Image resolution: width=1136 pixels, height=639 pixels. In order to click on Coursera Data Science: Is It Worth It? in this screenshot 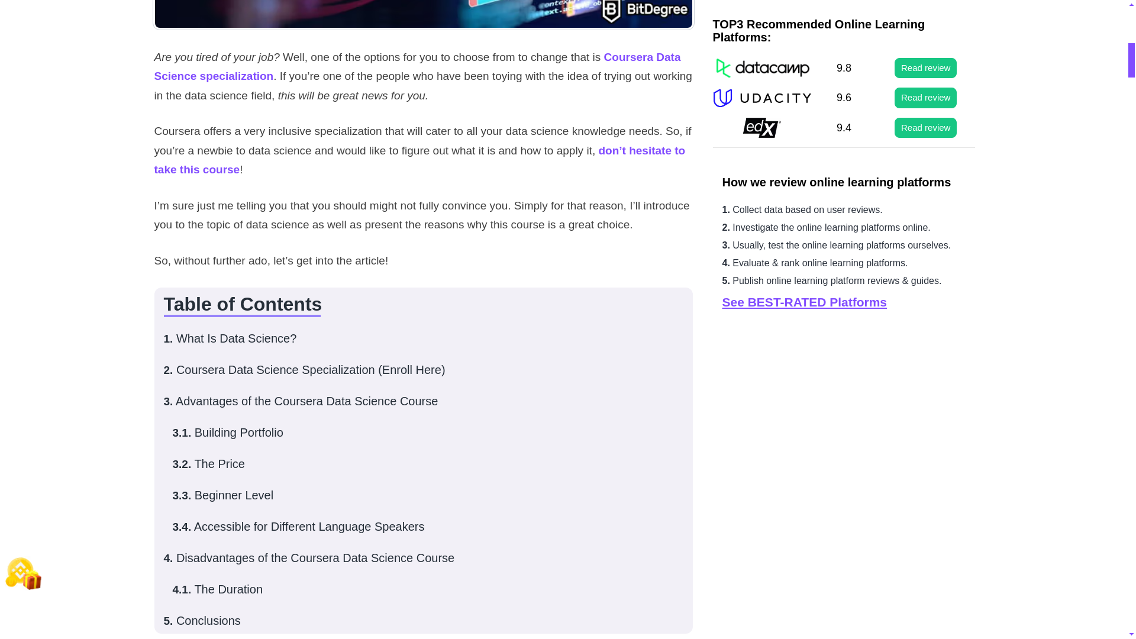, I will do `click(423, 15)`.